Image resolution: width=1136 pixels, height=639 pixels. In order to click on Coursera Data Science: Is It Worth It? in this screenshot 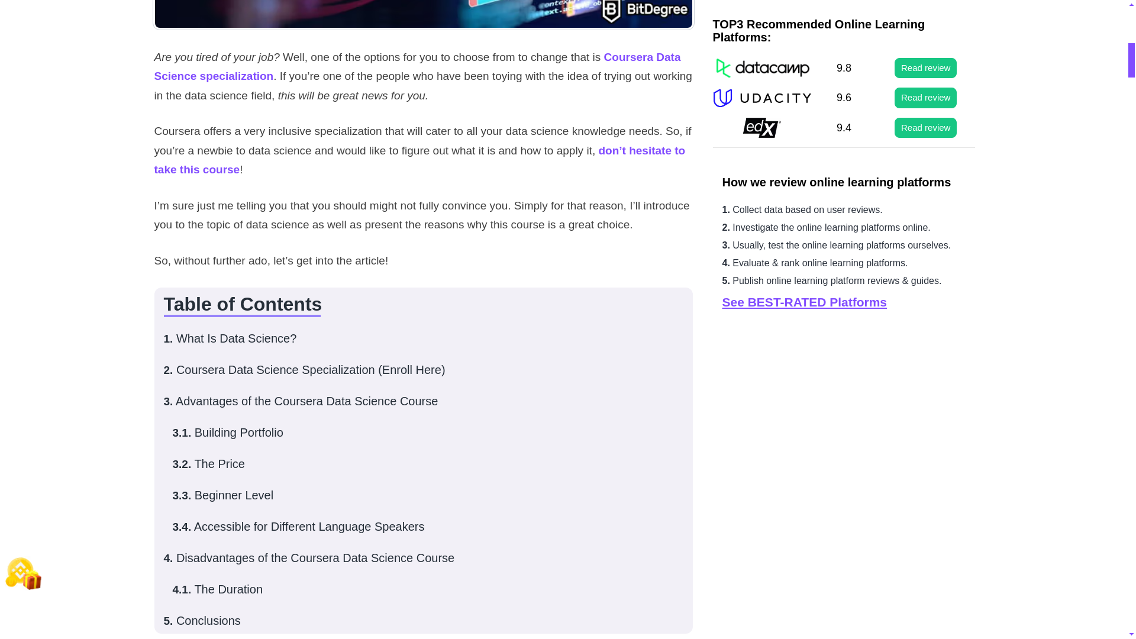, I will do `click(423, 15)`.